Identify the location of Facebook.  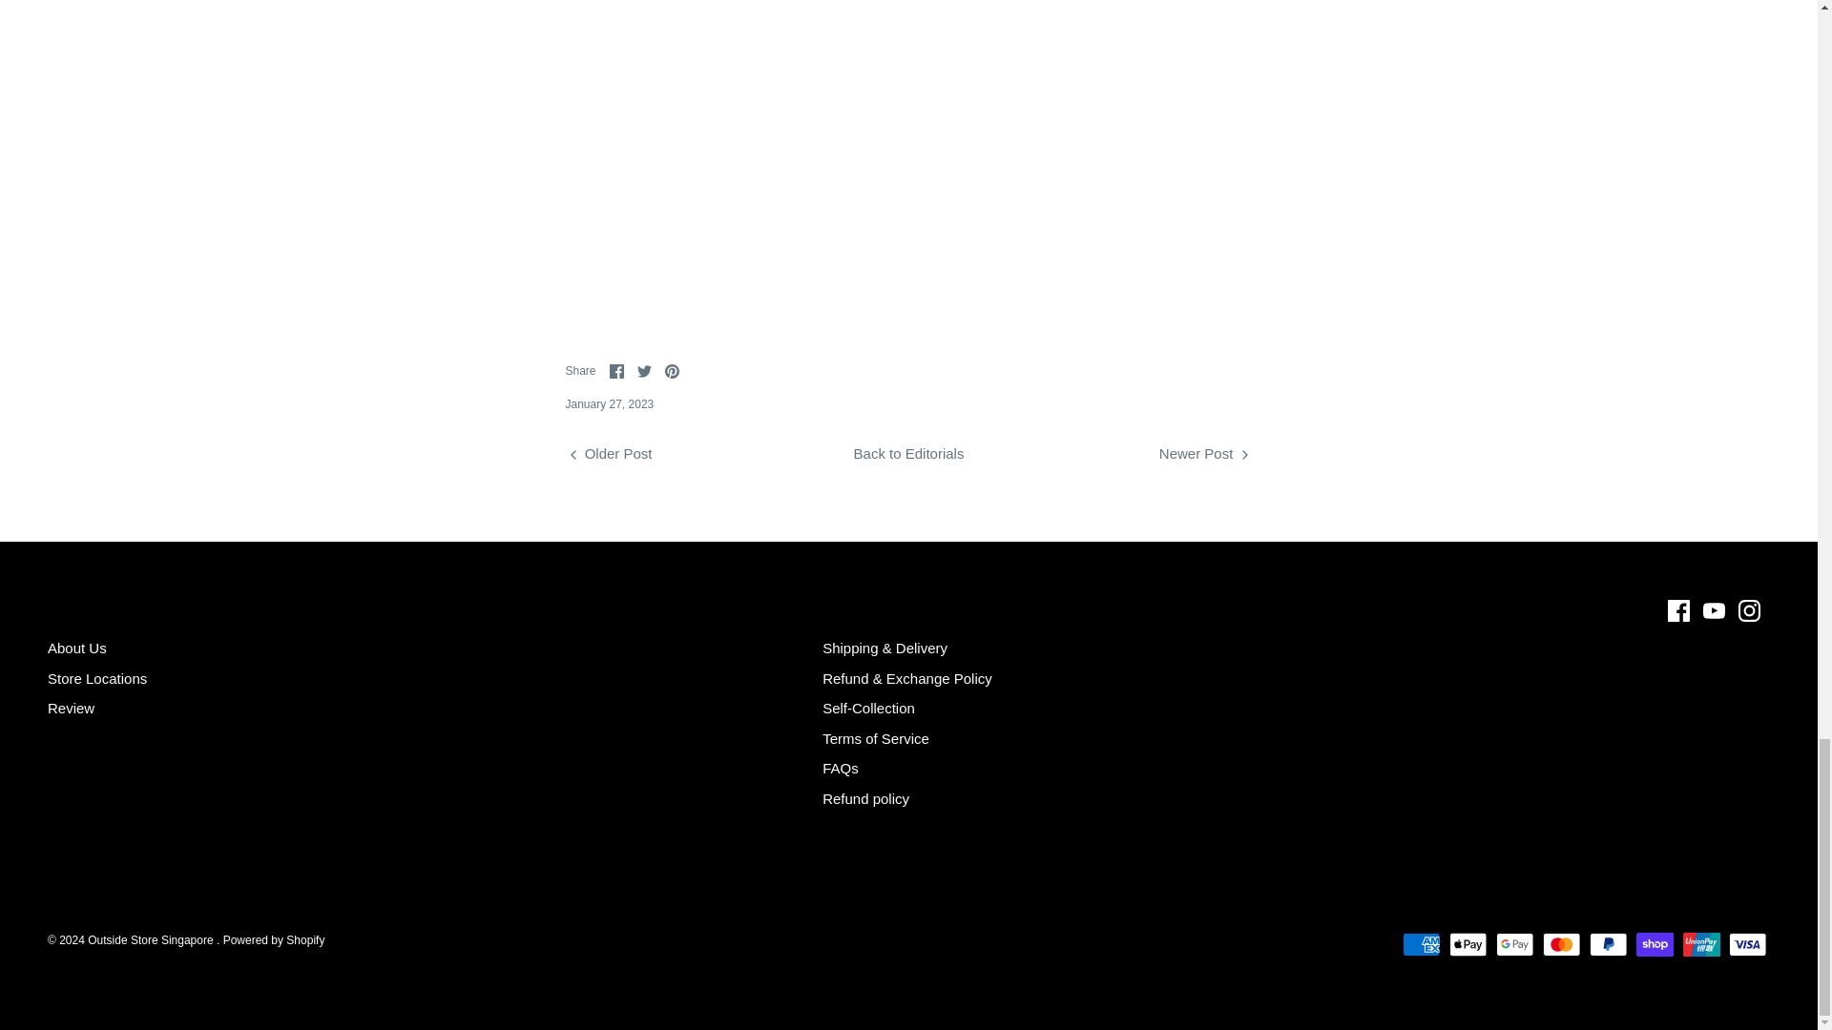
(1677, 610).